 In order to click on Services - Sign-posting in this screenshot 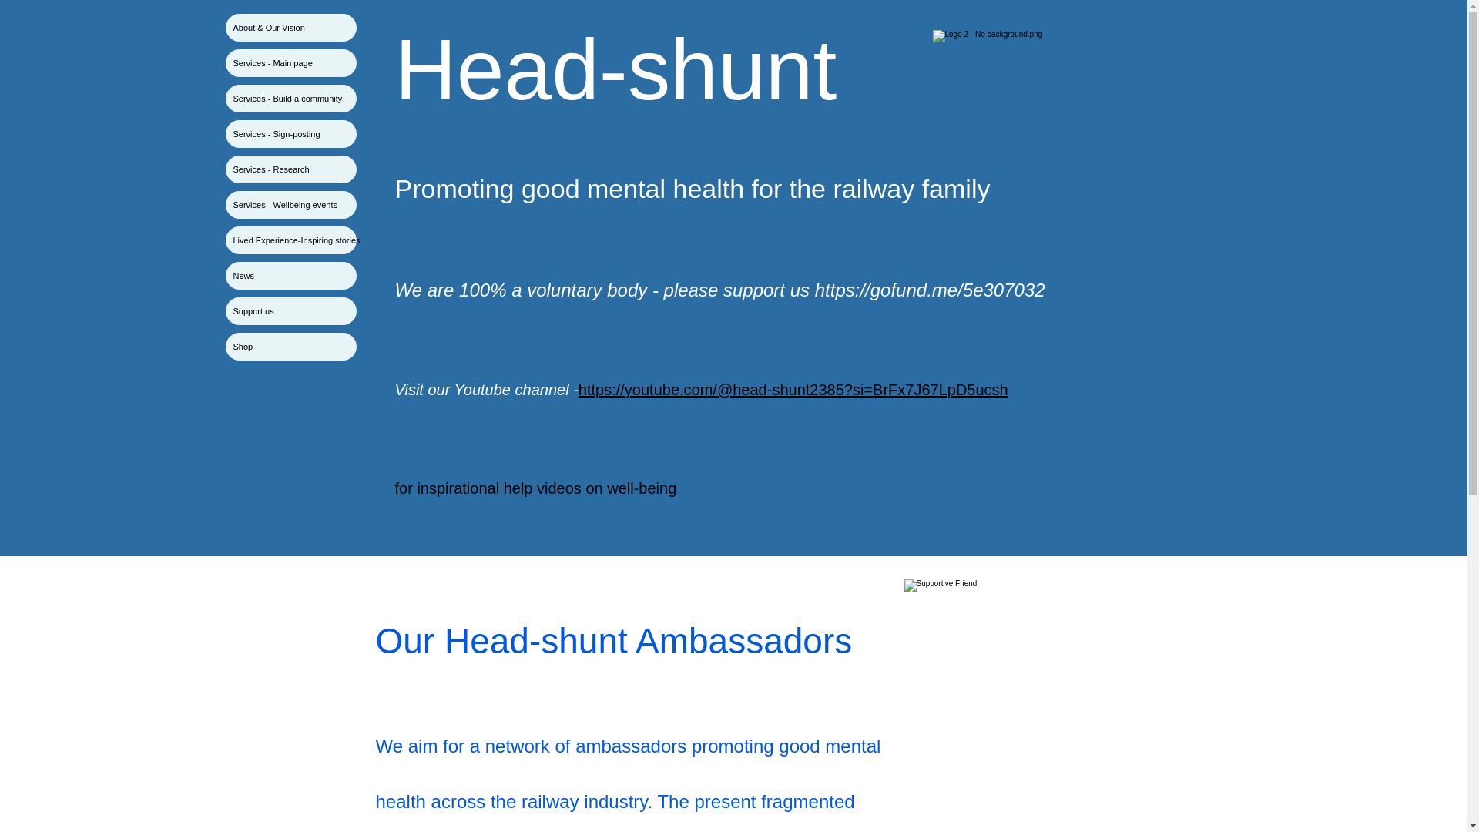, I will do `click(290, 134)`.